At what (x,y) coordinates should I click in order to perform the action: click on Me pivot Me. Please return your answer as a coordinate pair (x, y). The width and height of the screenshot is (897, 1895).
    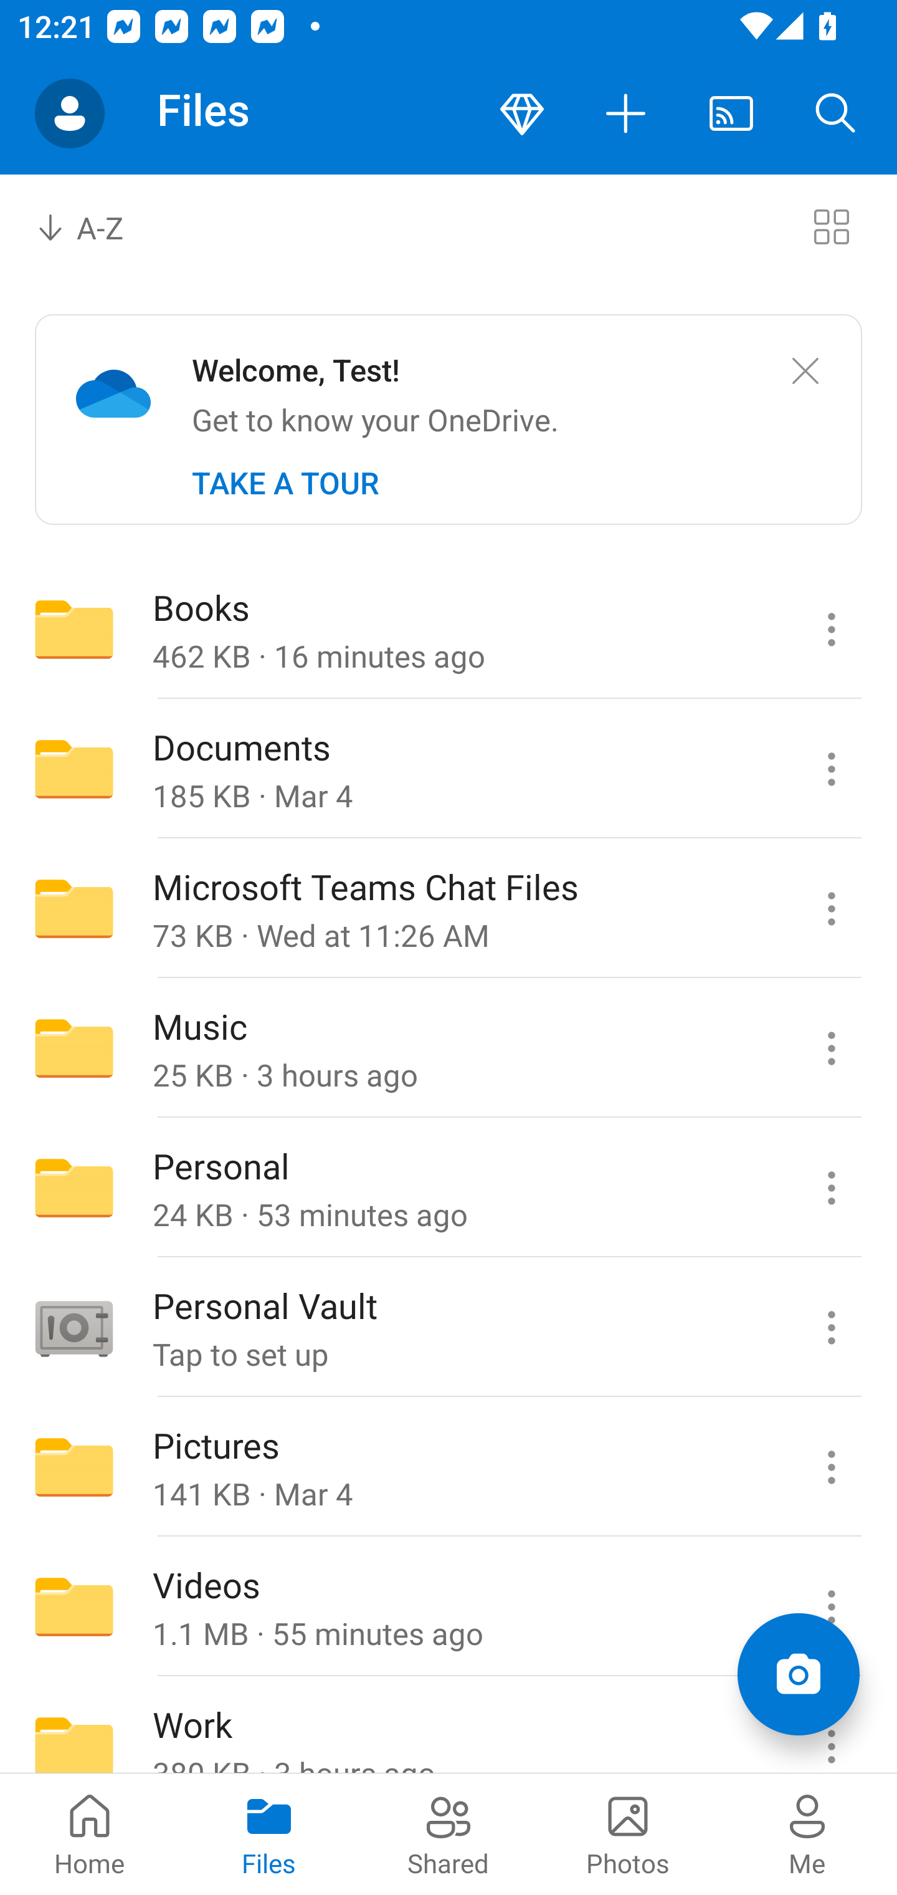
    Looking at the image, I should click on (807, 1834).